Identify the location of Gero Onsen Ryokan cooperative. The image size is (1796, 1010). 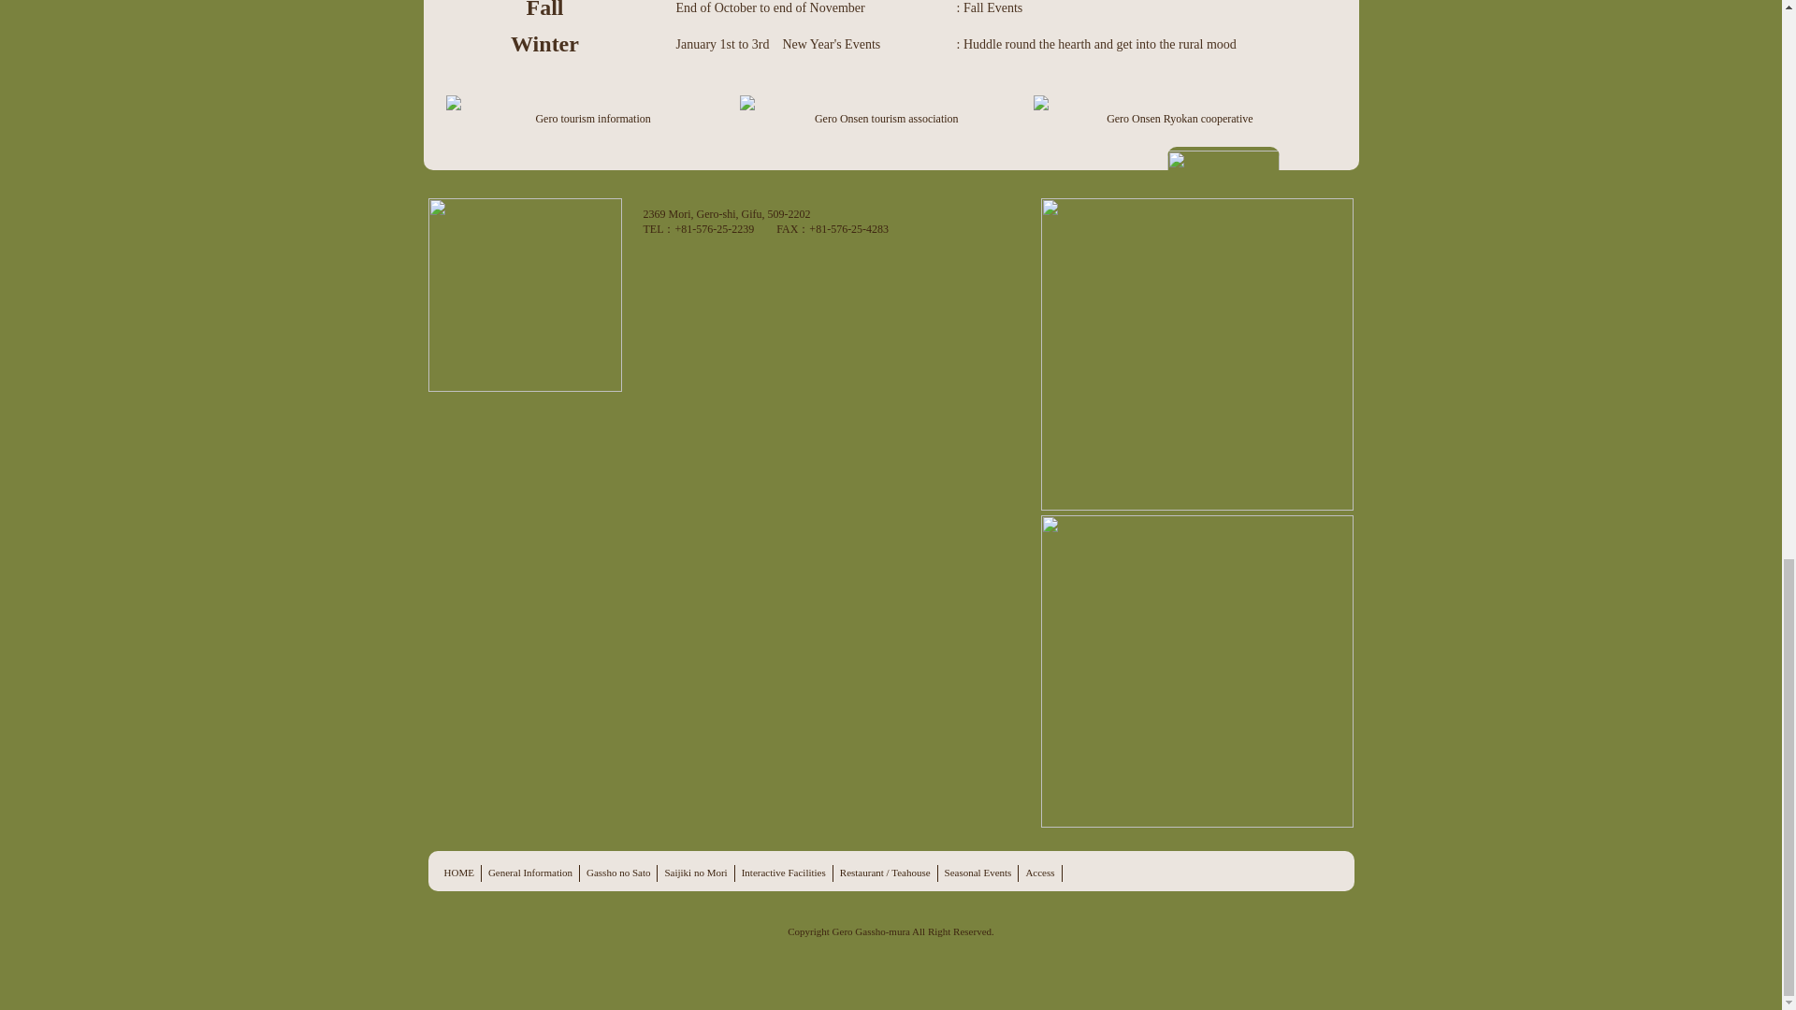
(1180, 109).